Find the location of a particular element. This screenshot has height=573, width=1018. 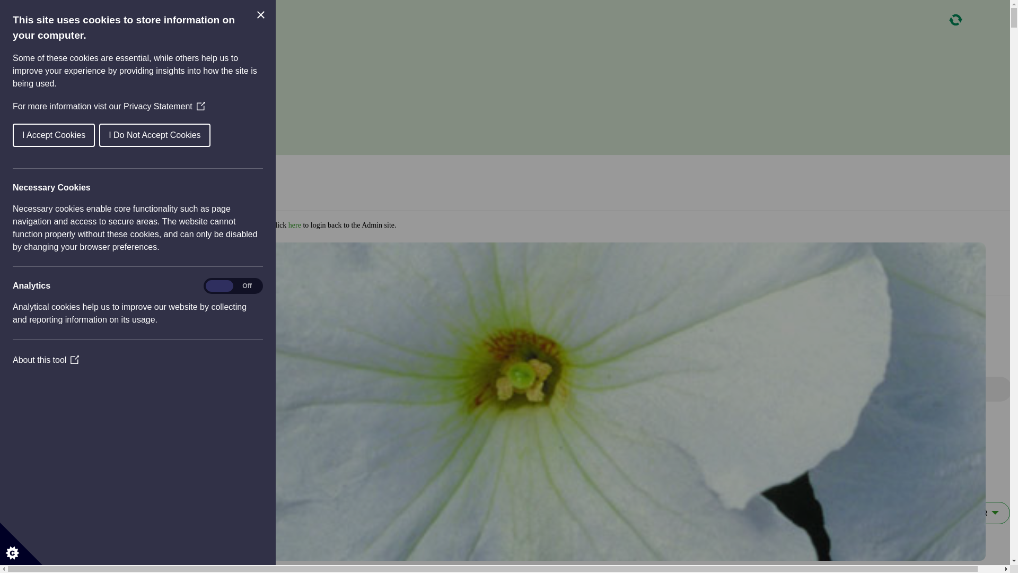

CATALOGUE REQUEST is located at coordinates (515, 57).